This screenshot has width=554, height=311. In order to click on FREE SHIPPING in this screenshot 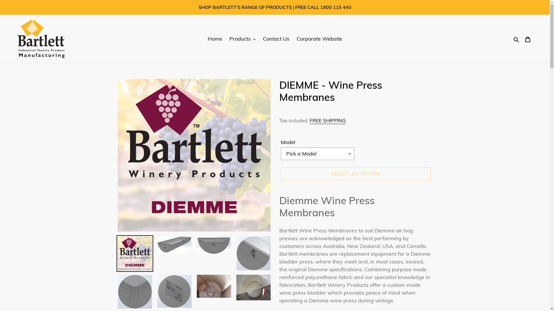, I will do `click(327, 121)`.